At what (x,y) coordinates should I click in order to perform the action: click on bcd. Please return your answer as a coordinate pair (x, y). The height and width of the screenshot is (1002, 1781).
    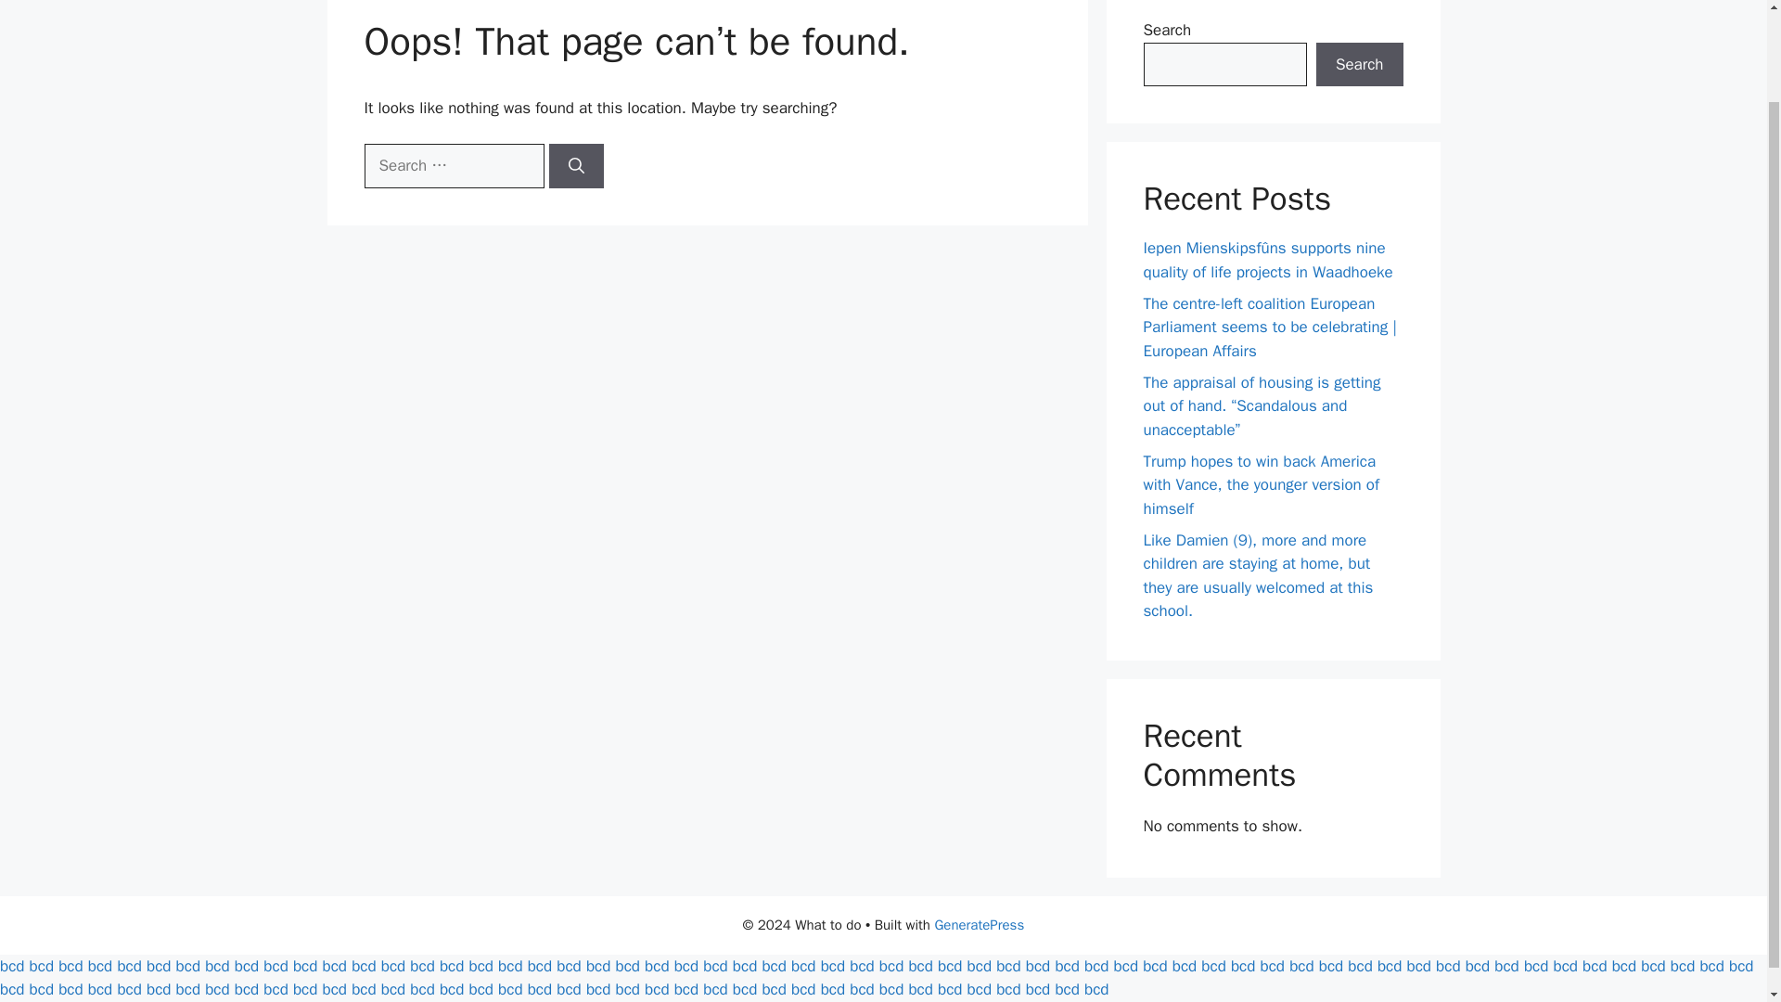
    Looking at the image, I should click on (128, 966).